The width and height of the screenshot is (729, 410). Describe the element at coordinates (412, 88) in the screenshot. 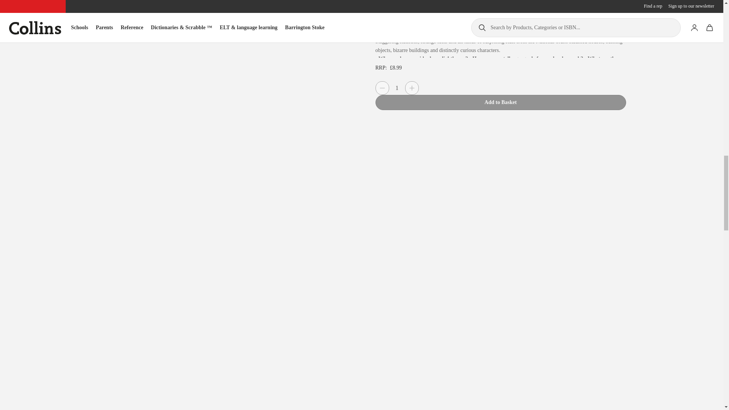

I see `Increase quantity` at that location.